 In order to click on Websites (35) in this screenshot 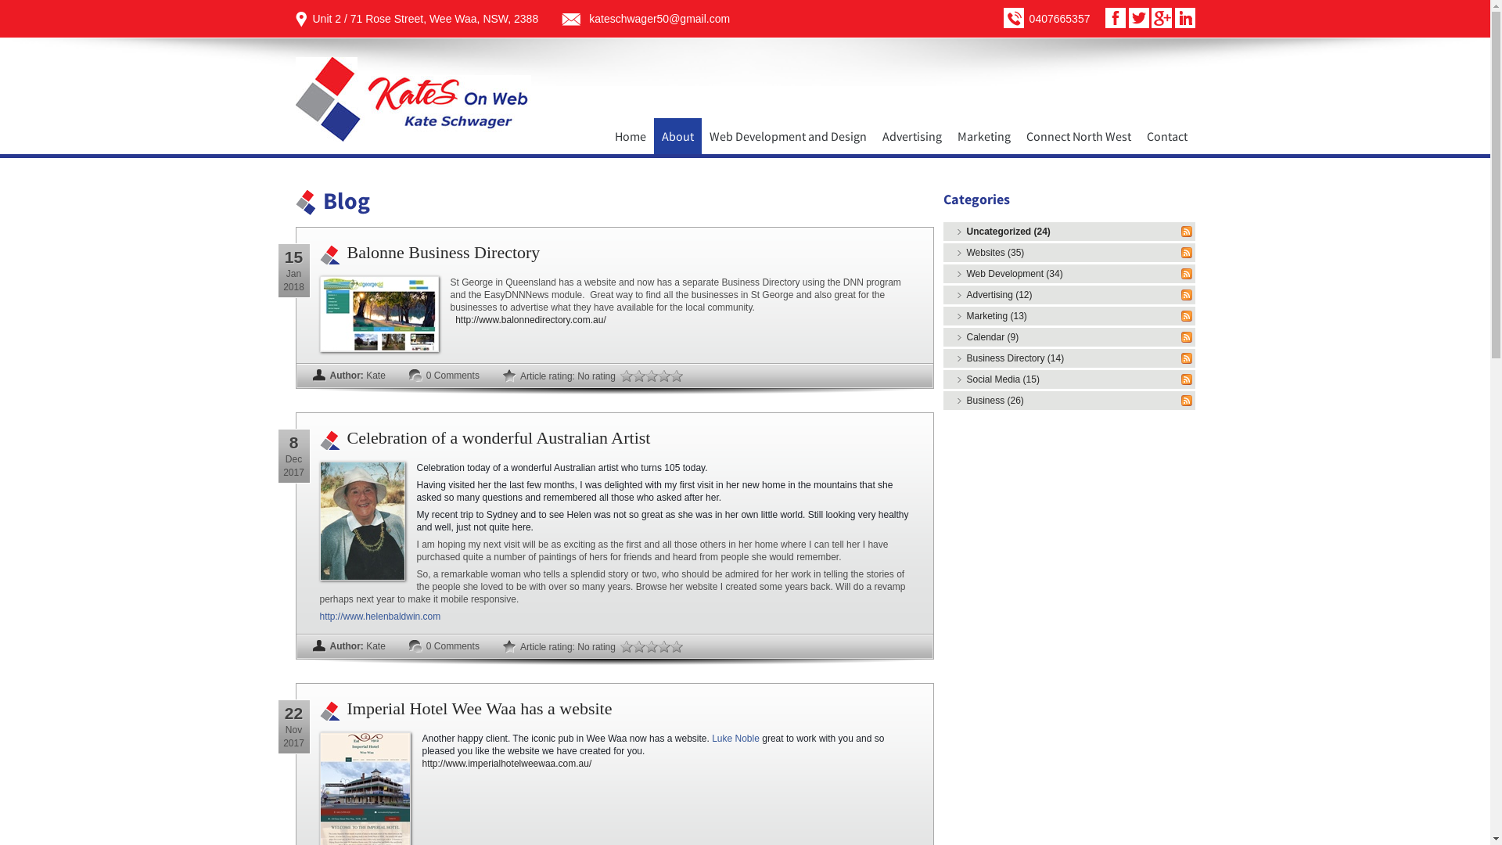, I will do `click(996, 253)`.